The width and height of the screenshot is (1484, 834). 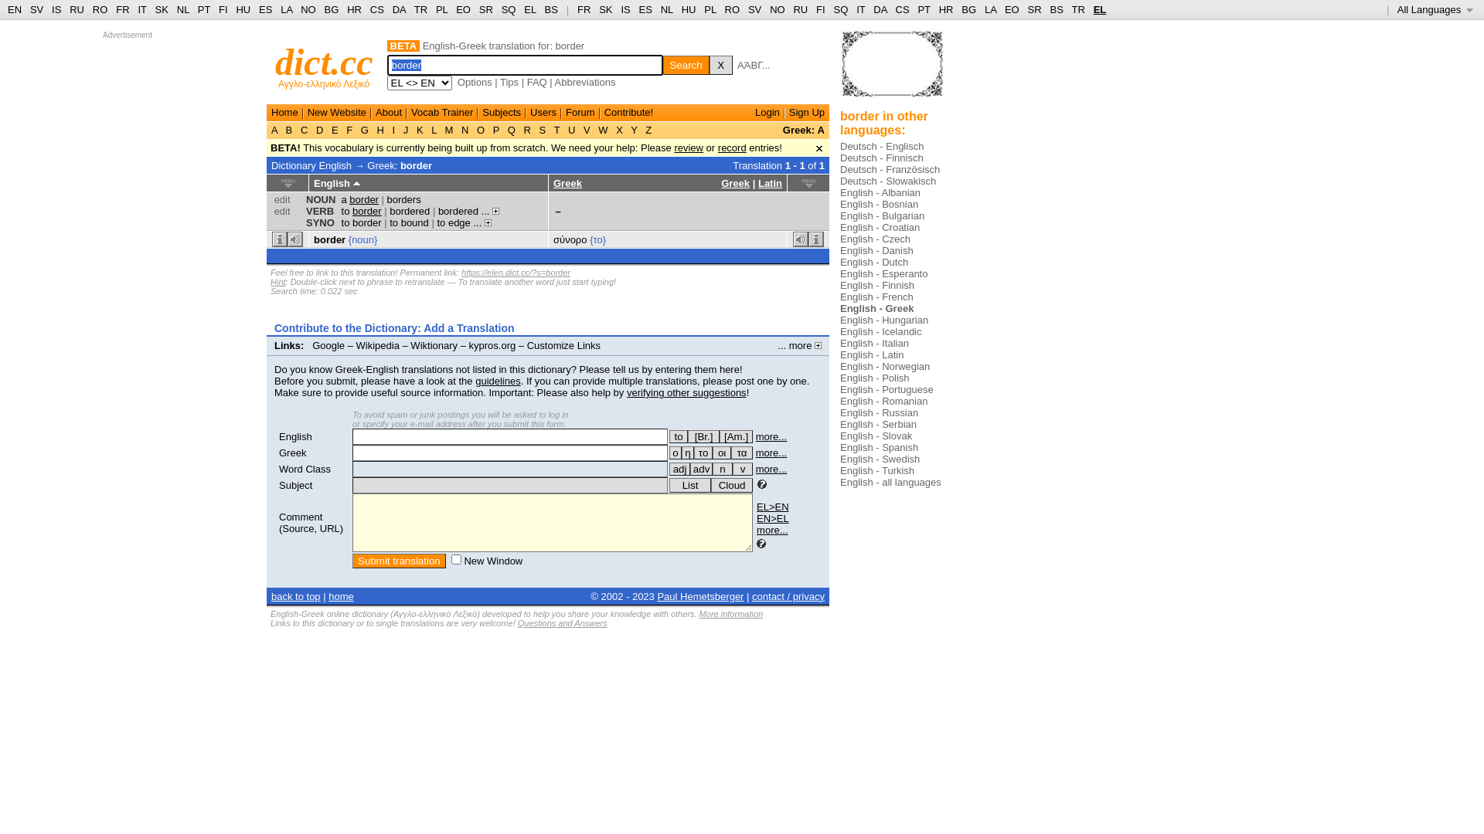 I want to click on Wiktionary, so click(x=434, y=346).